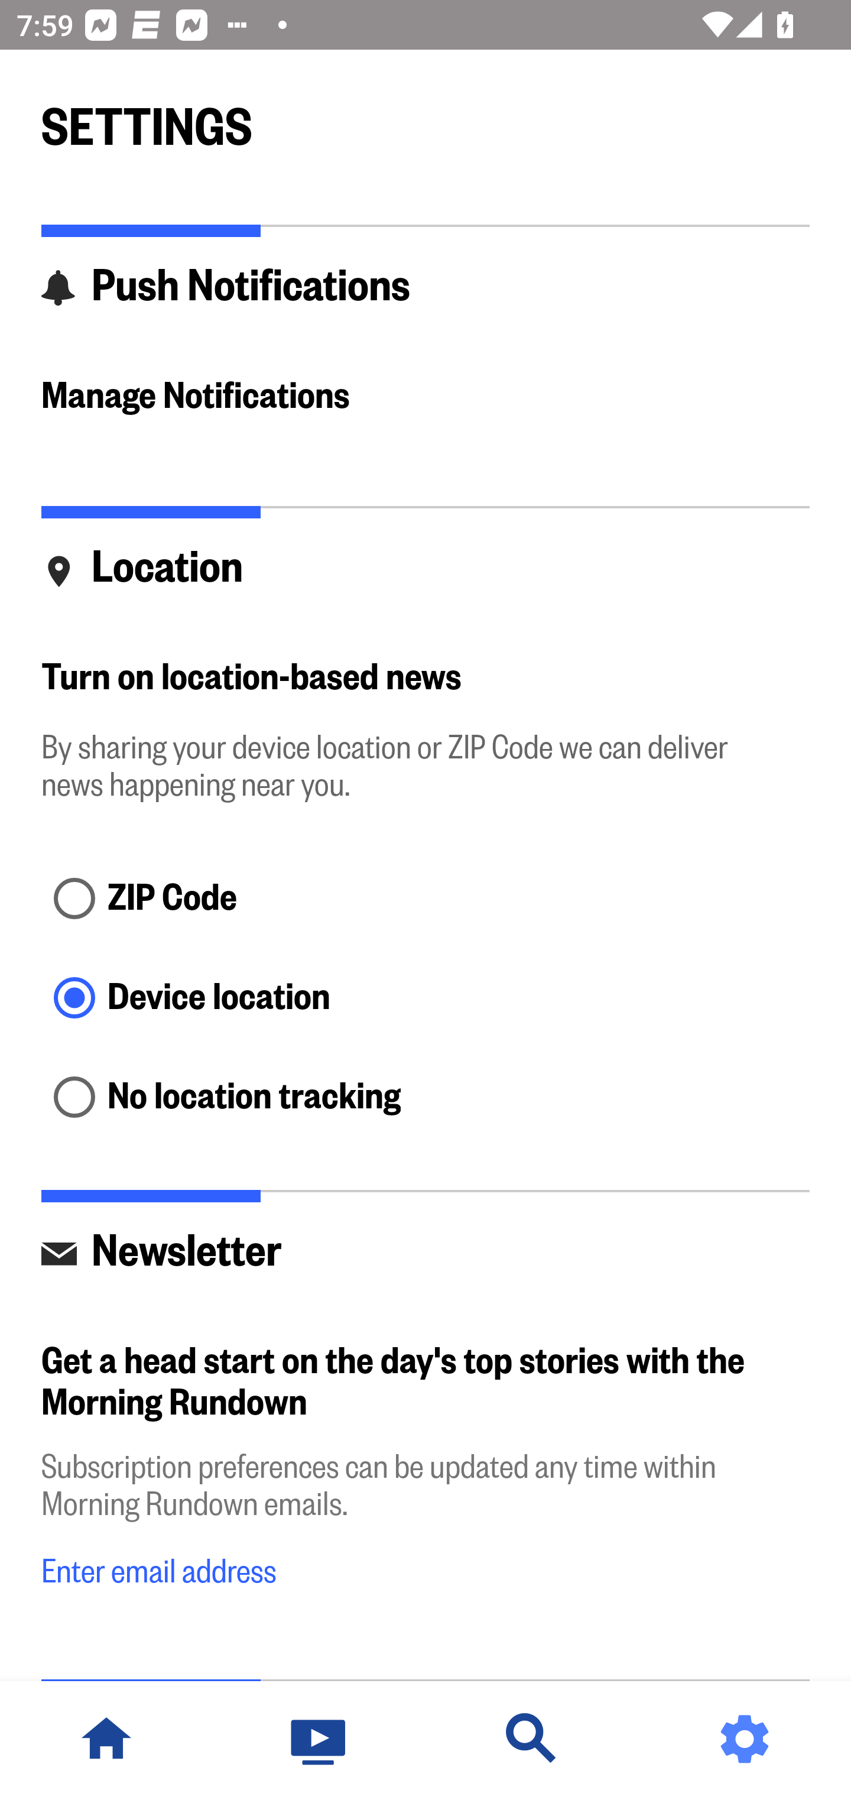  Describe the element at coordinates (425, 1000) in the screenshot. I see `Device location` at that location.